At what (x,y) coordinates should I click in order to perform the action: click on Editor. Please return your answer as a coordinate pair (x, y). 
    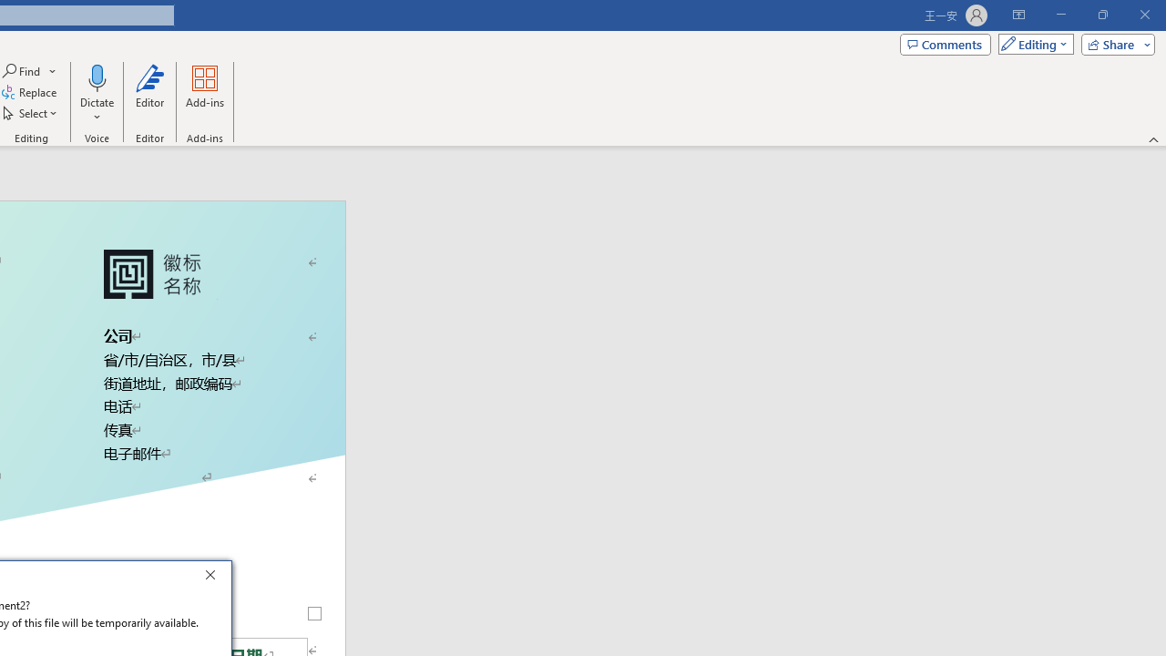
    Looking at the image, I should click on (149, 93).